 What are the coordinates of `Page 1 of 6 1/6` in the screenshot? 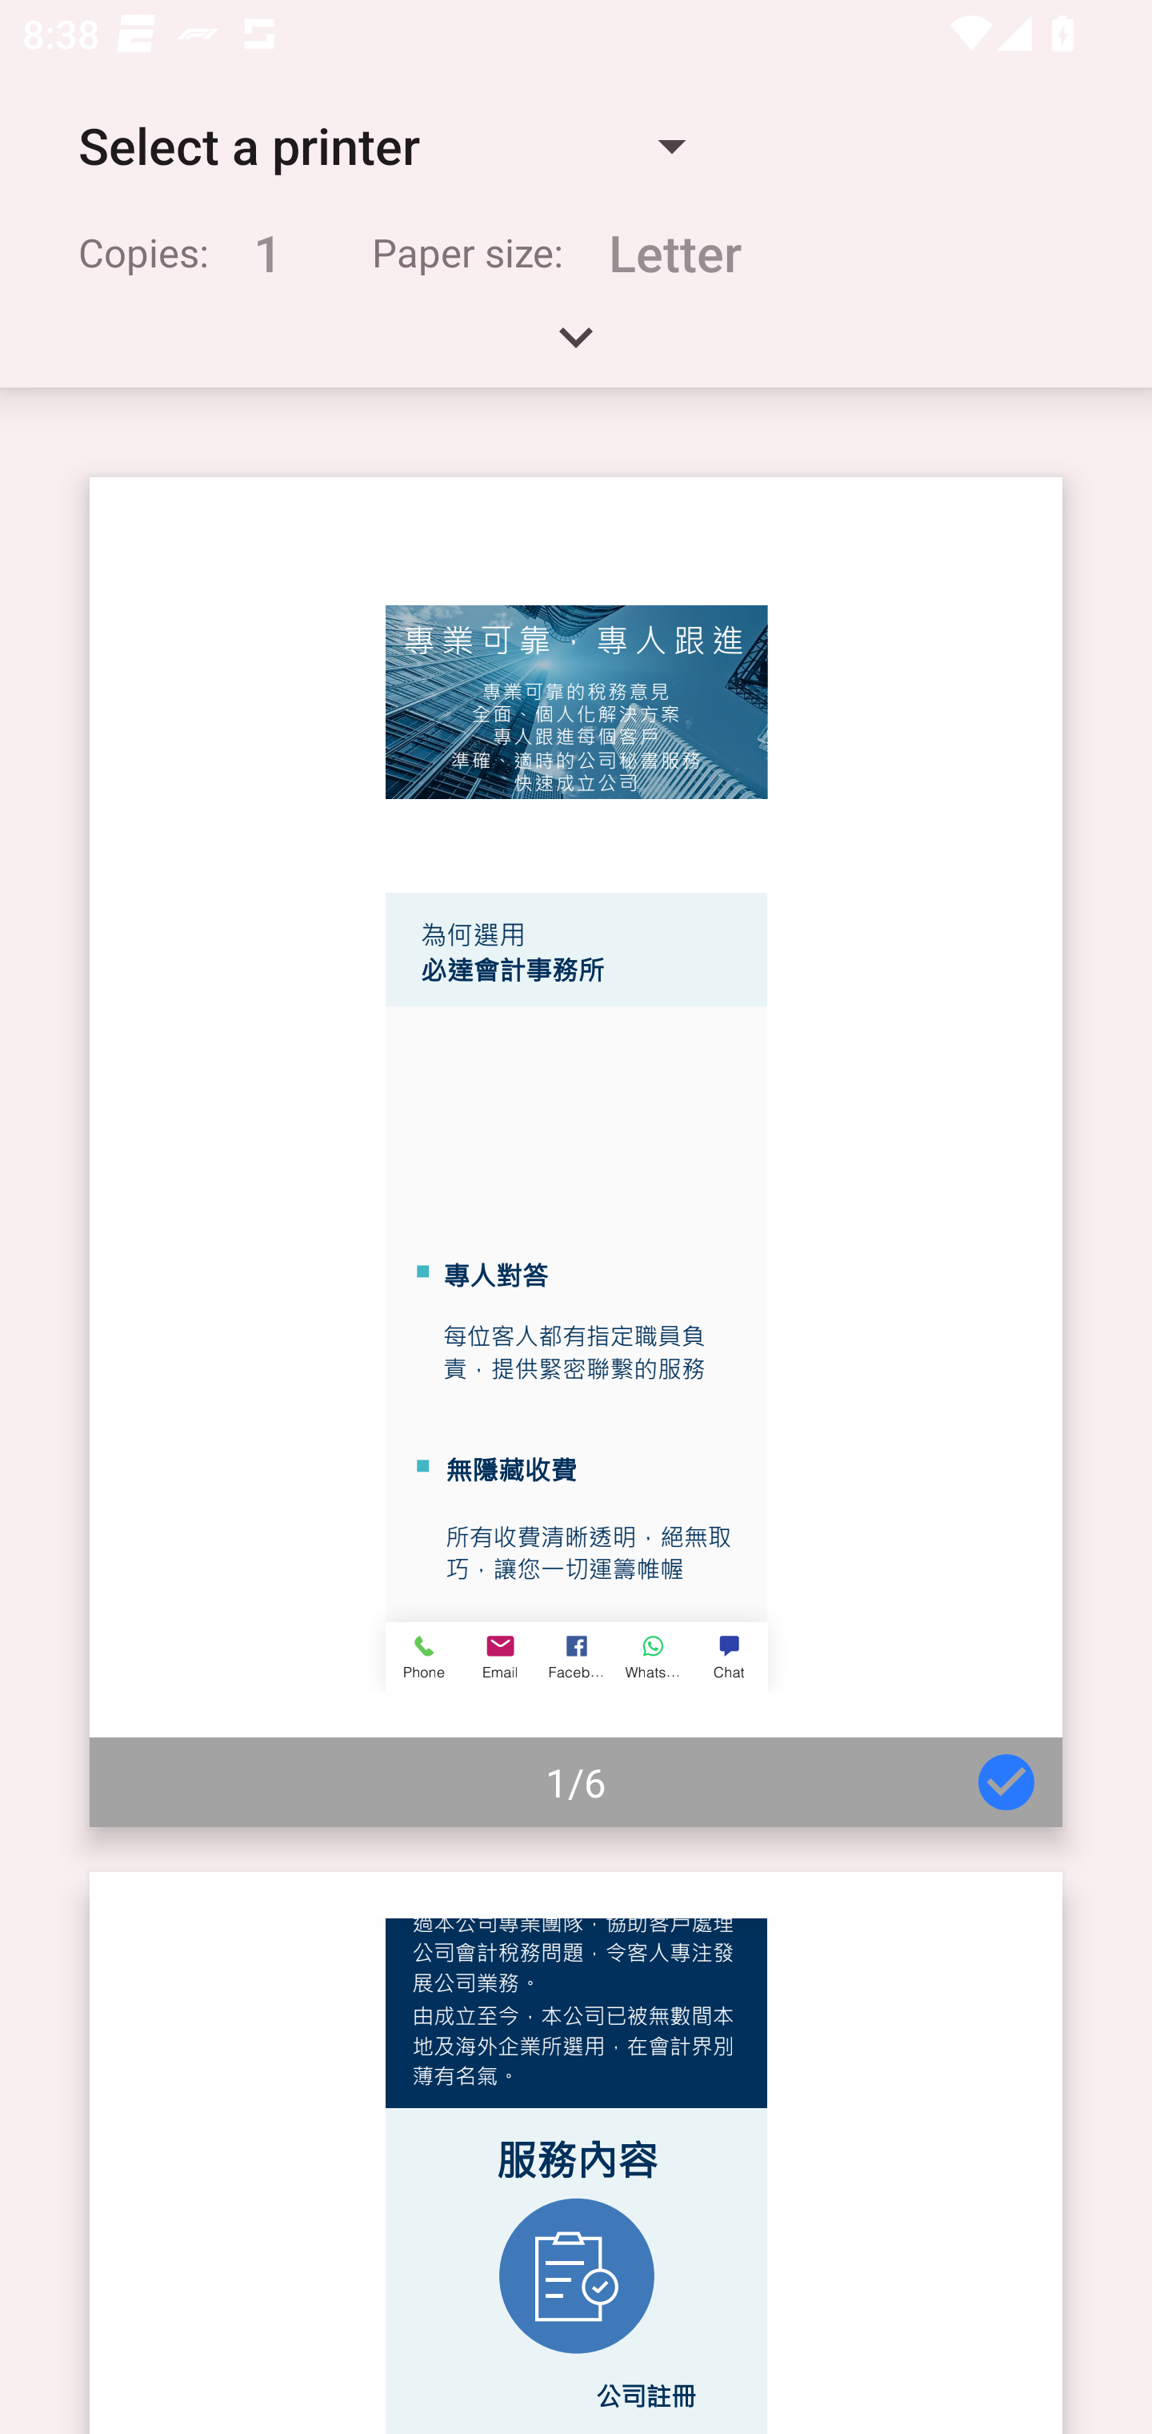 It's located at (576, 1152).